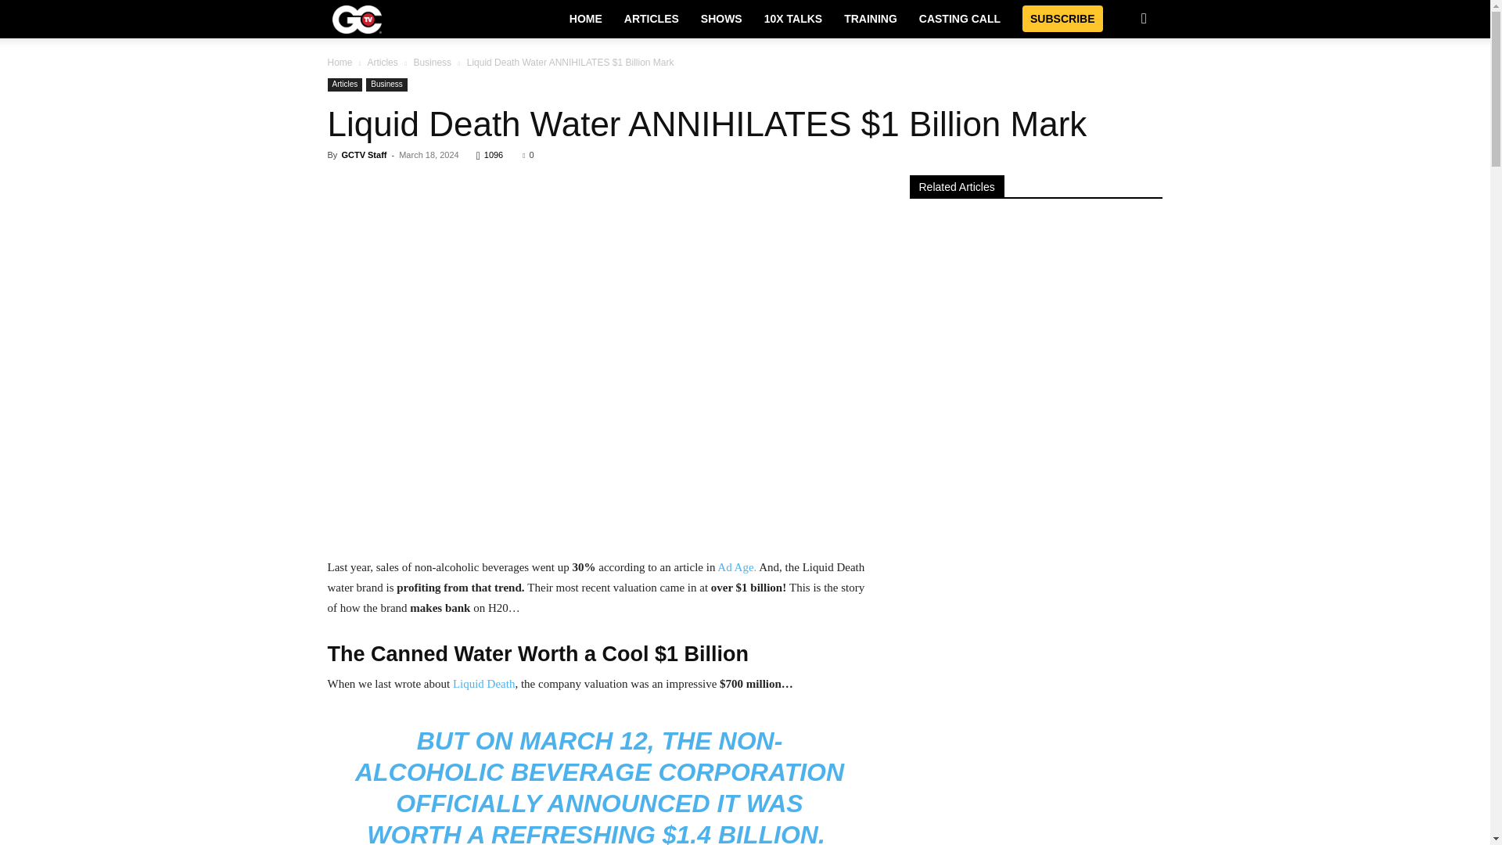  I want to click on View all posts in Business, so click(432, 63).